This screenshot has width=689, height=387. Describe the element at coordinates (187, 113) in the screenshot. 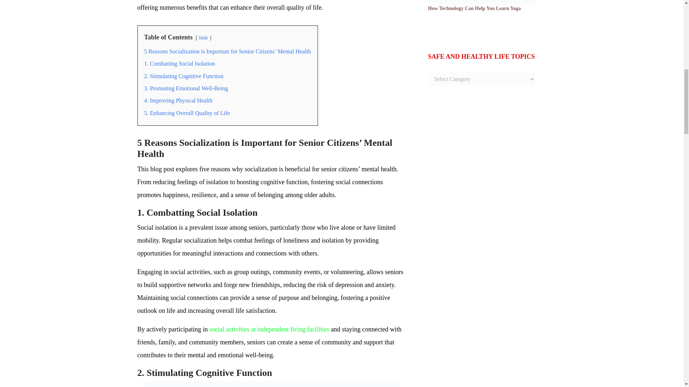

I see `5. Enhancing Overall Quality of Life` at that location.